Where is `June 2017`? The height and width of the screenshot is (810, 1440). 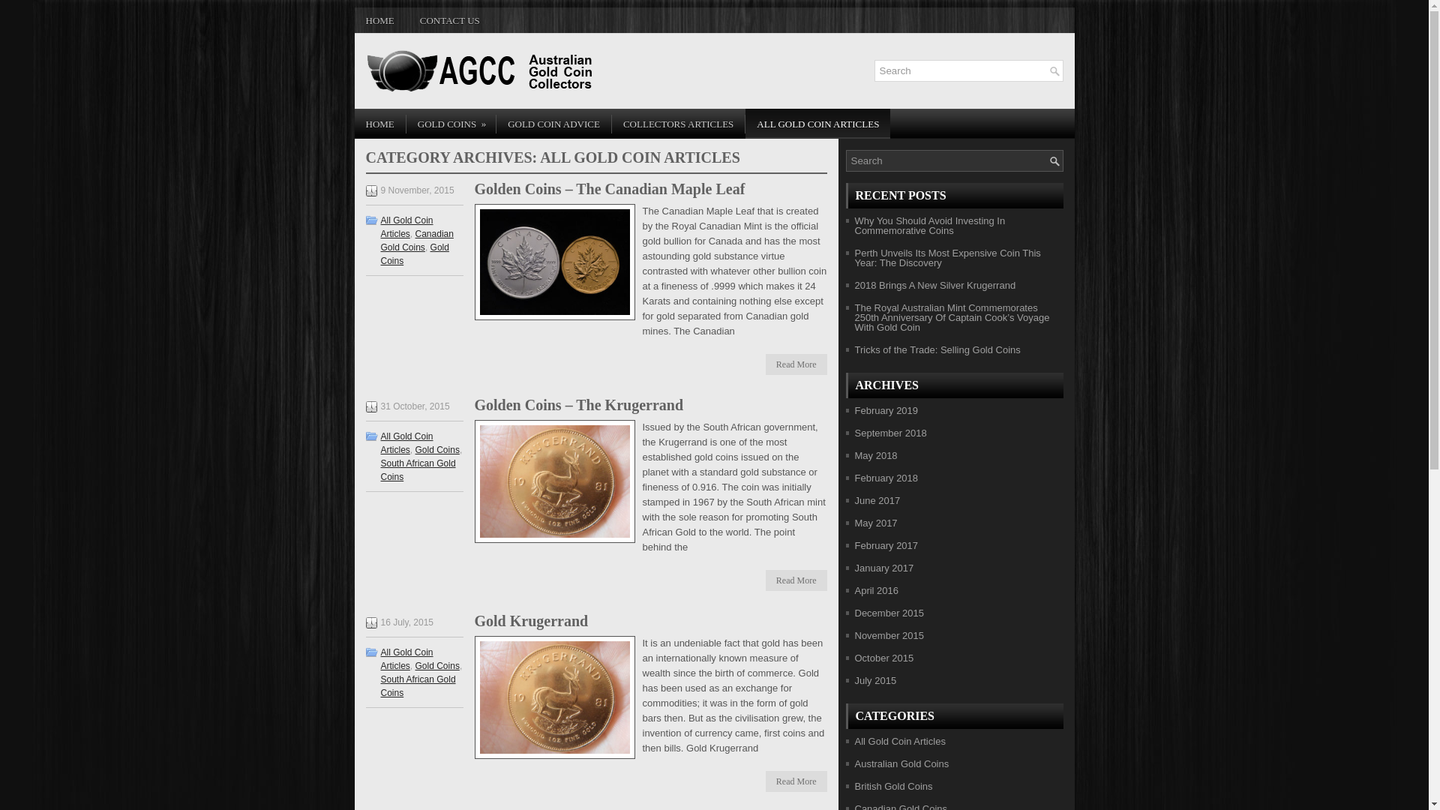
June 2017 is located at coordinates (877, 501).